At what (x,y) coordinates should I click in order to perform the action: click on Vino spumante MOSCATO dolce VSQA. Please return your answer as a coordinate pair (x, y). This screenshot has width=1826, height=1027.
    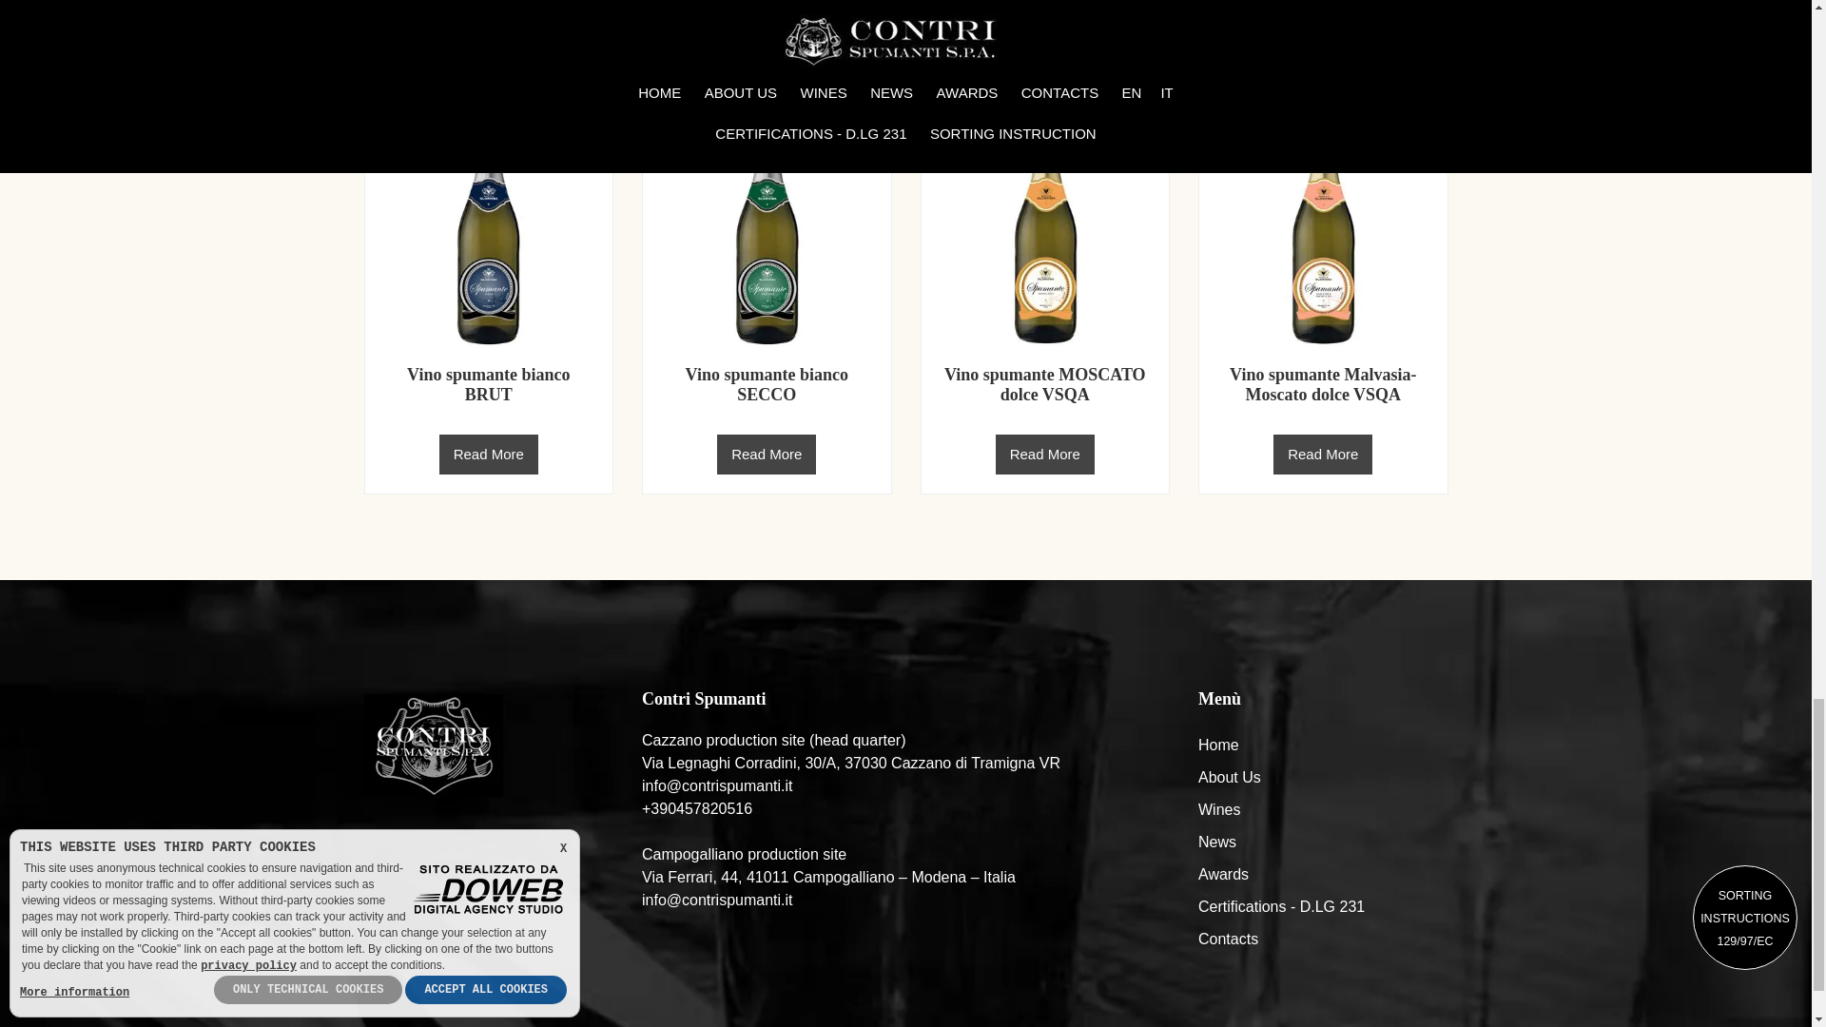
    Looking at the image, I should click on (1044, 384).